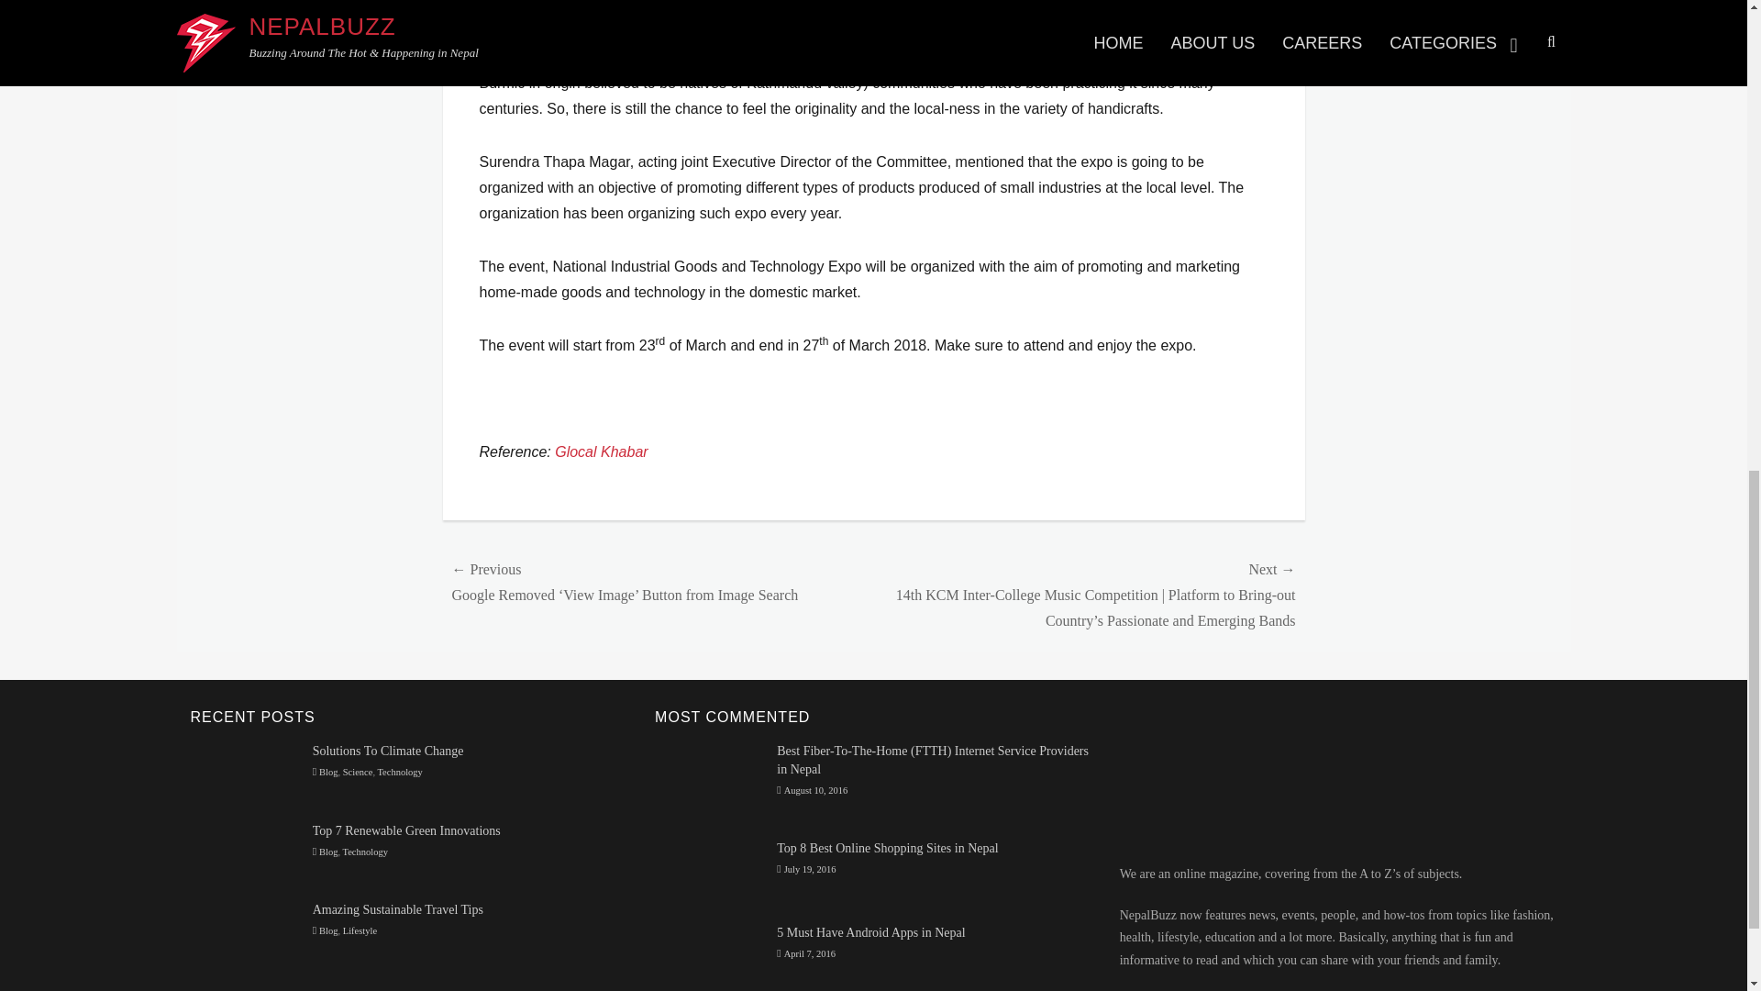 Image resolution: width=1761 pixels, height=991 pixels. I want to click on Top 8 Best Online Shopping Sites in Nepal, so click(887, 848).